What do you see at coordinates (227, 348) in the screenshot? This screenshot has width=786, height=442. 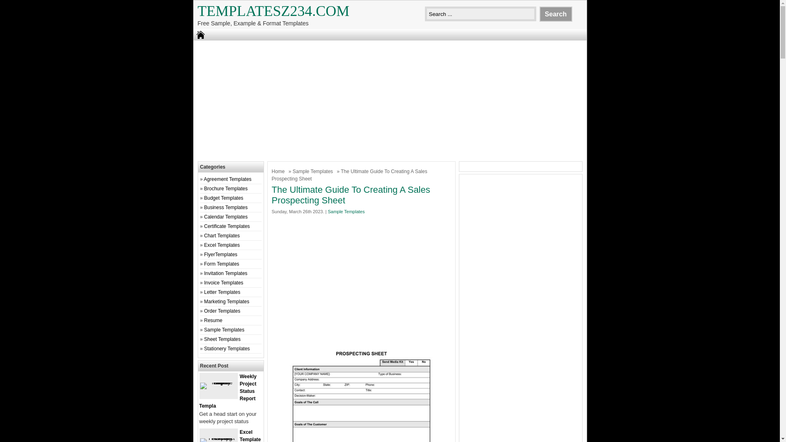 I see `Stationery Templates` at bounding box center [227, 348].